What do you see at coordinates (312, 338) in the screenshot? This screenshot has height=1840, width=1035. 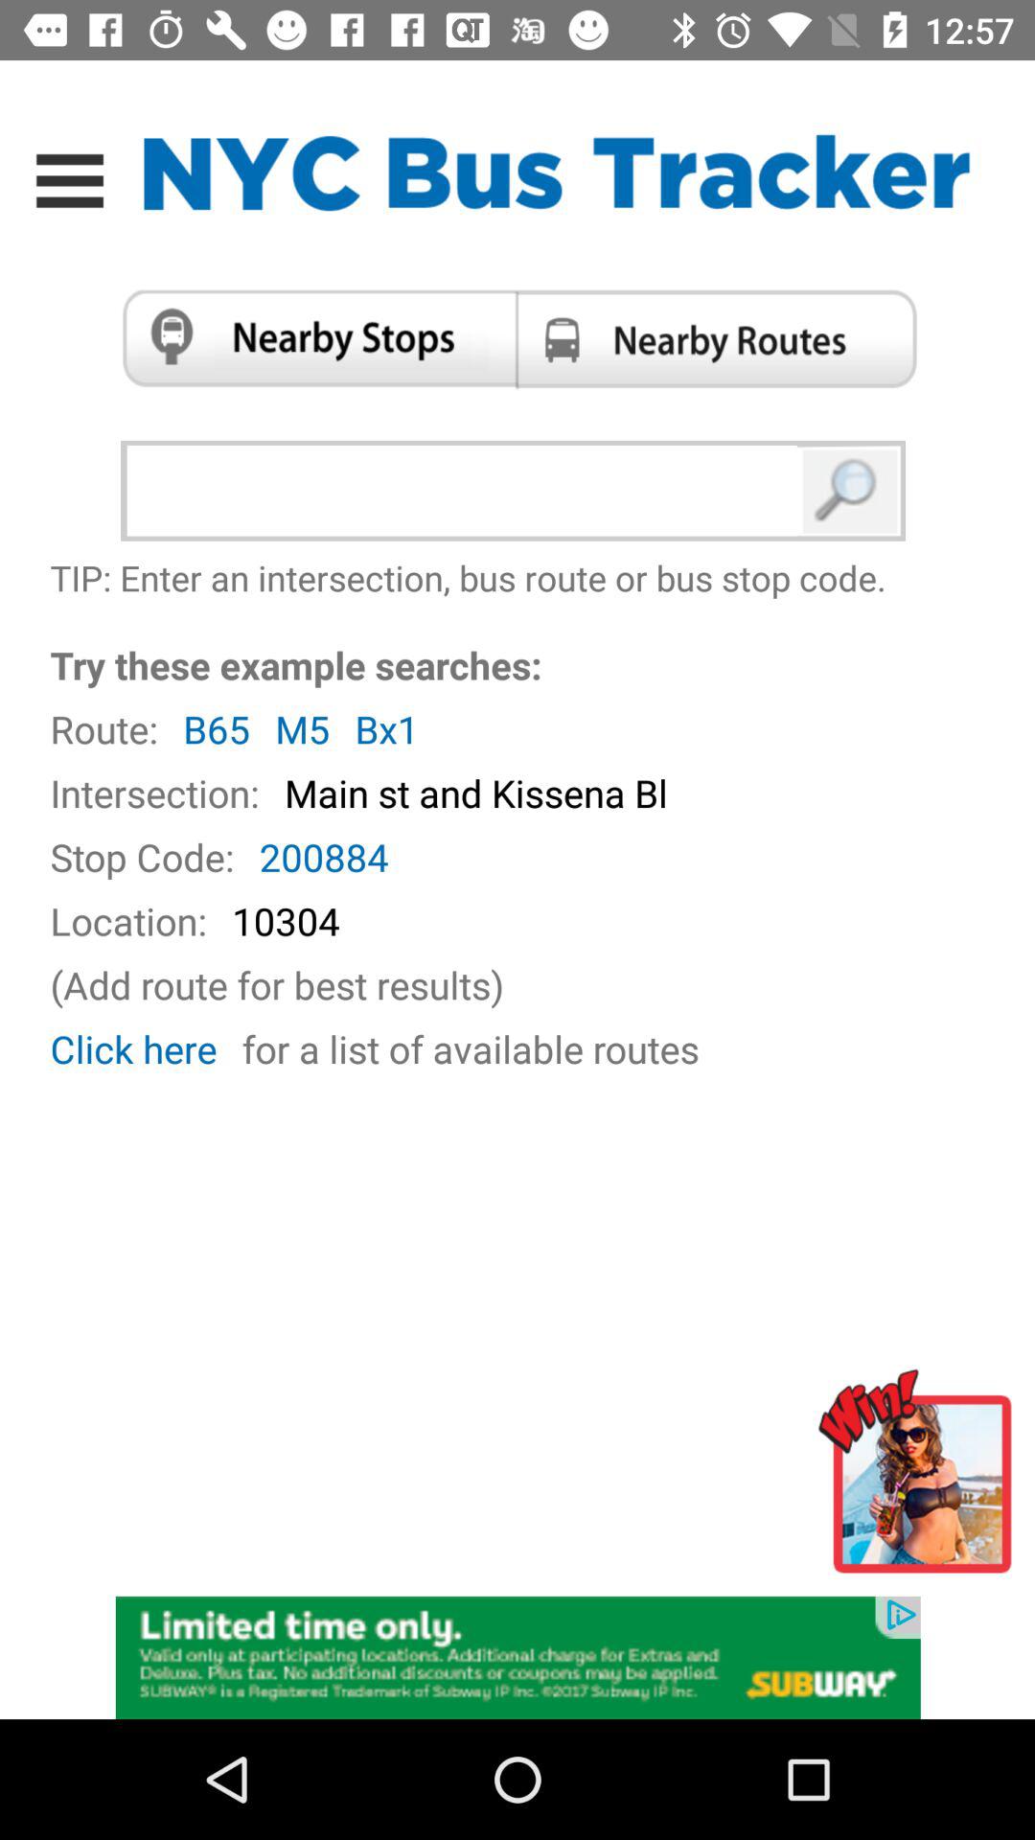 I see `view nearby shops` at bounding box center [312, 338].